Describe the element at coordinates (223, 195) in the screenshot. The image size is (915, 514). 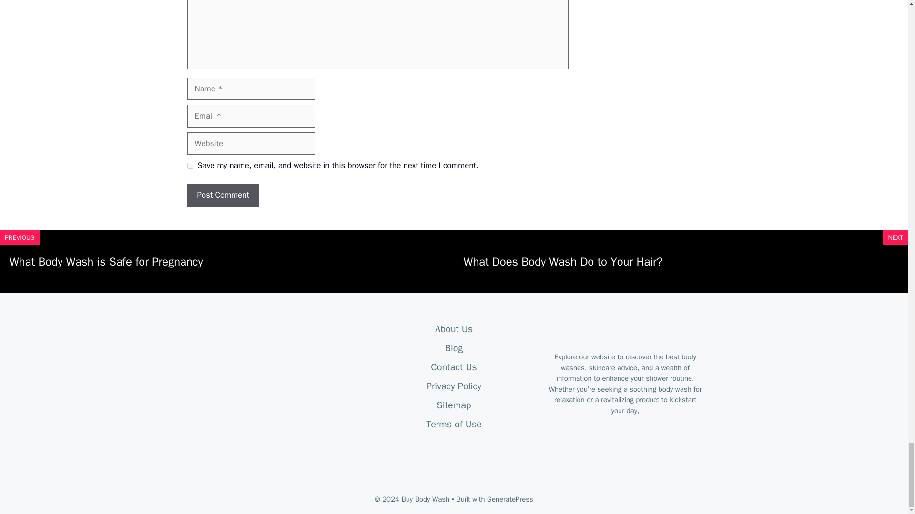
I see `Post Comment` at that location.